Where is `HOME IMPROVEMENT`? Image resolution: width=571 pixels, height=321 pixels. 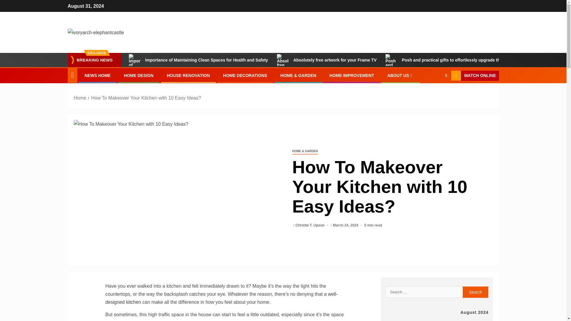 HOME IMPROVEMENT is located at coordinates (352, 75).